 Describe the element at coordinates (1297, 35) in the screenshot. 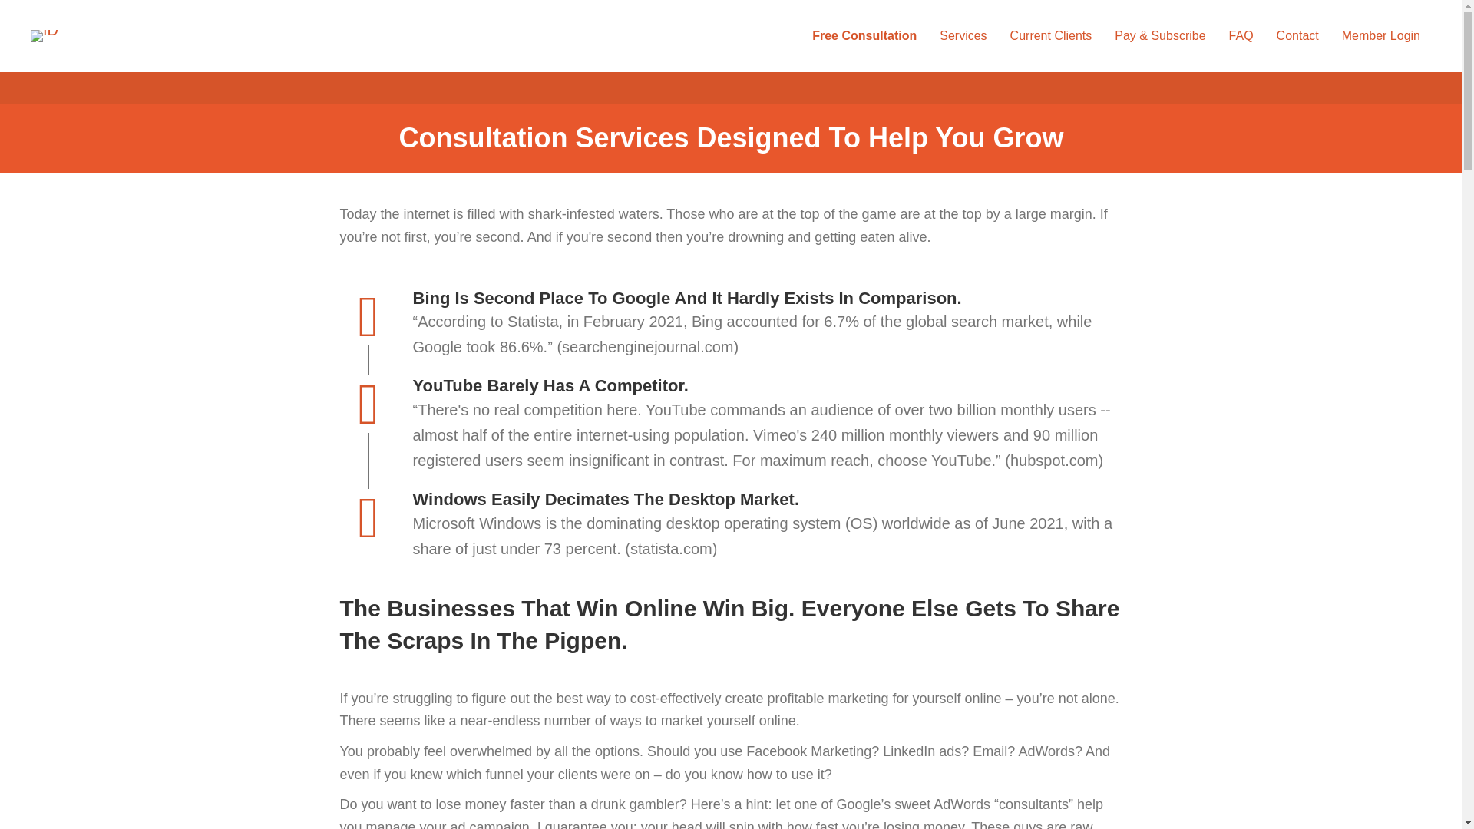

I see `Contact` at that location.